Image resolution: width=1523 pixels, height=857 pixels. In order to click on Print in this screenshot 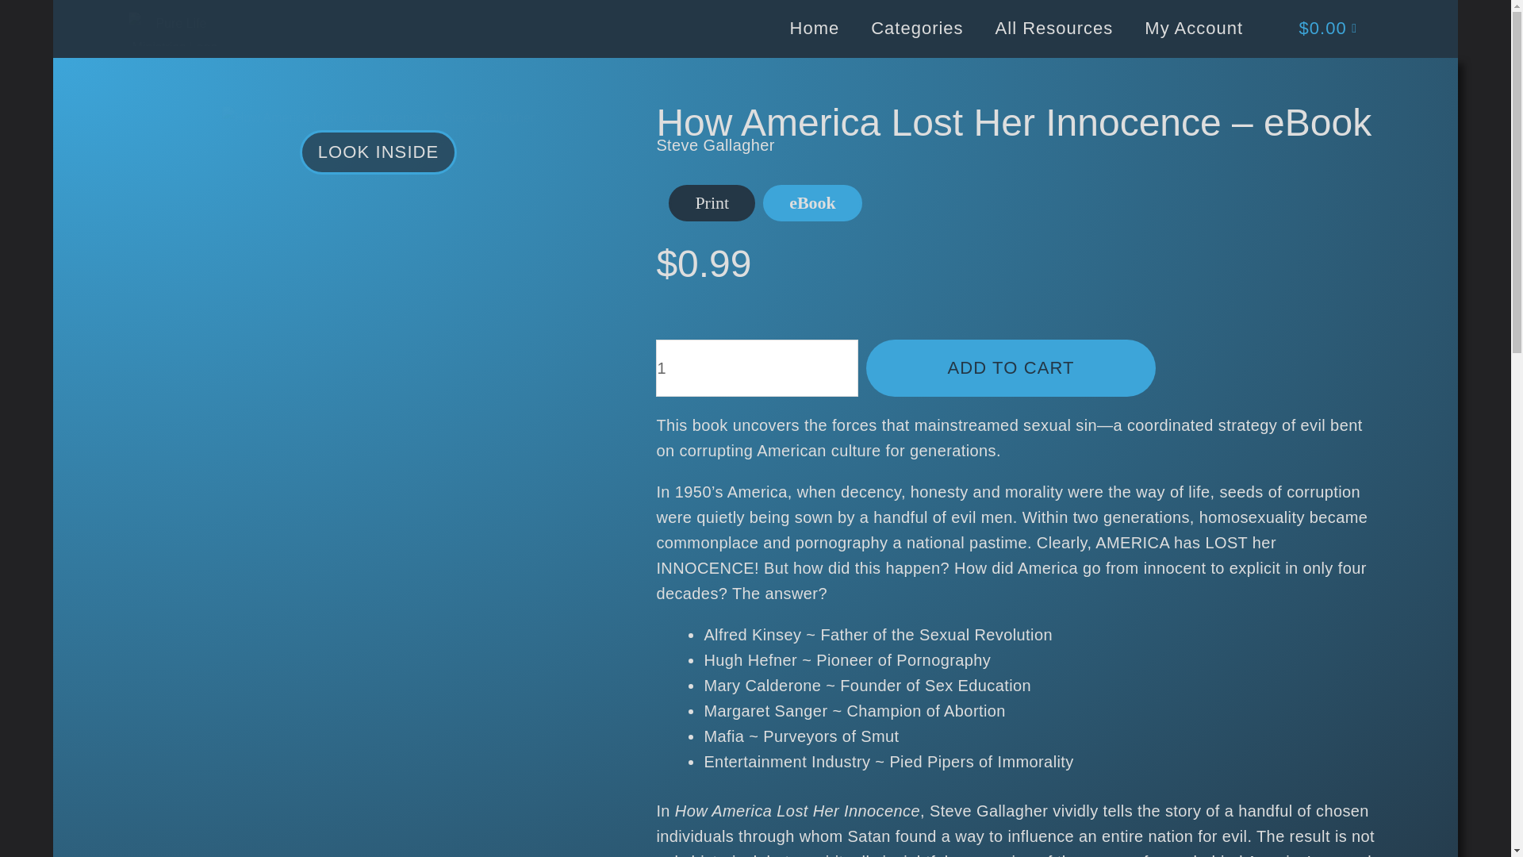, I will do `click(712, 203)`.